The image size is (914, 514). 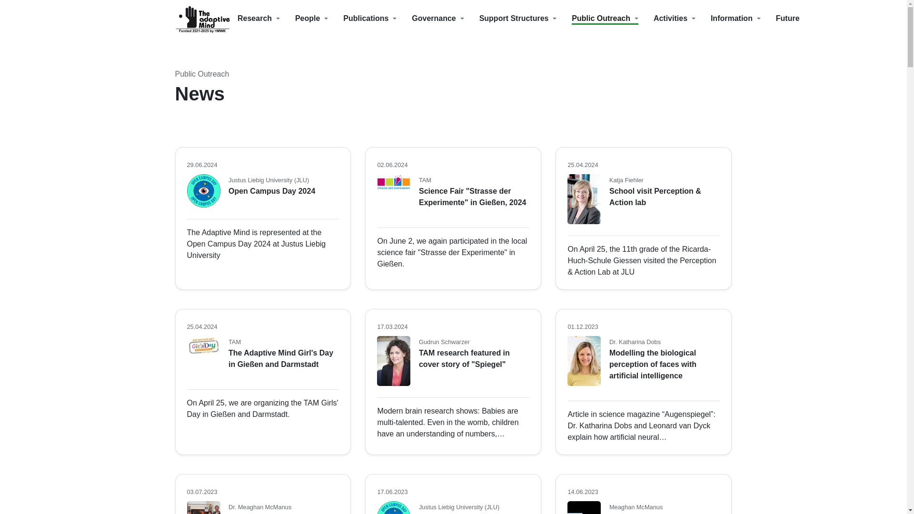 What do you see at coordinates (682, 17) in the screenshot?
I see `Activities` at bounding box center [682, 17].